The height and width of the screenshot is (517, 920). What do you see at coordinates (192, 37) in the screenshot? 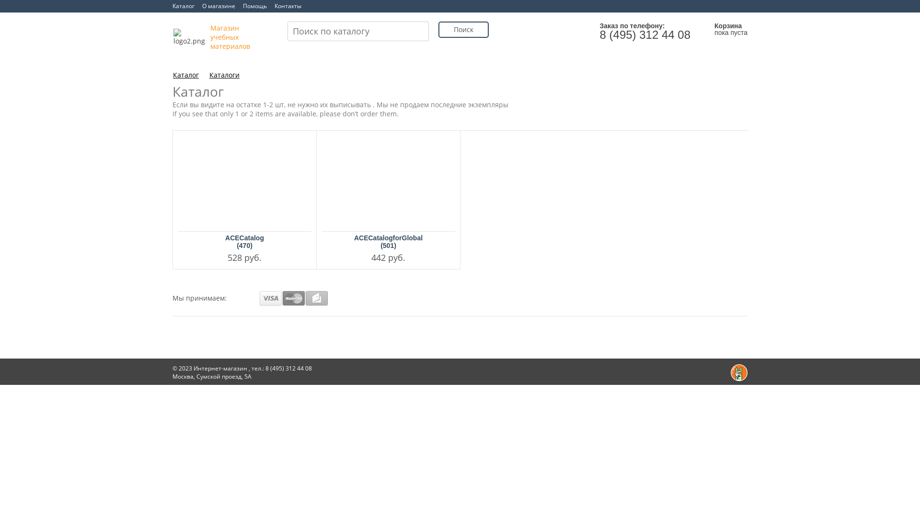
I see `logo2.png` at bounding box center [192, 37].